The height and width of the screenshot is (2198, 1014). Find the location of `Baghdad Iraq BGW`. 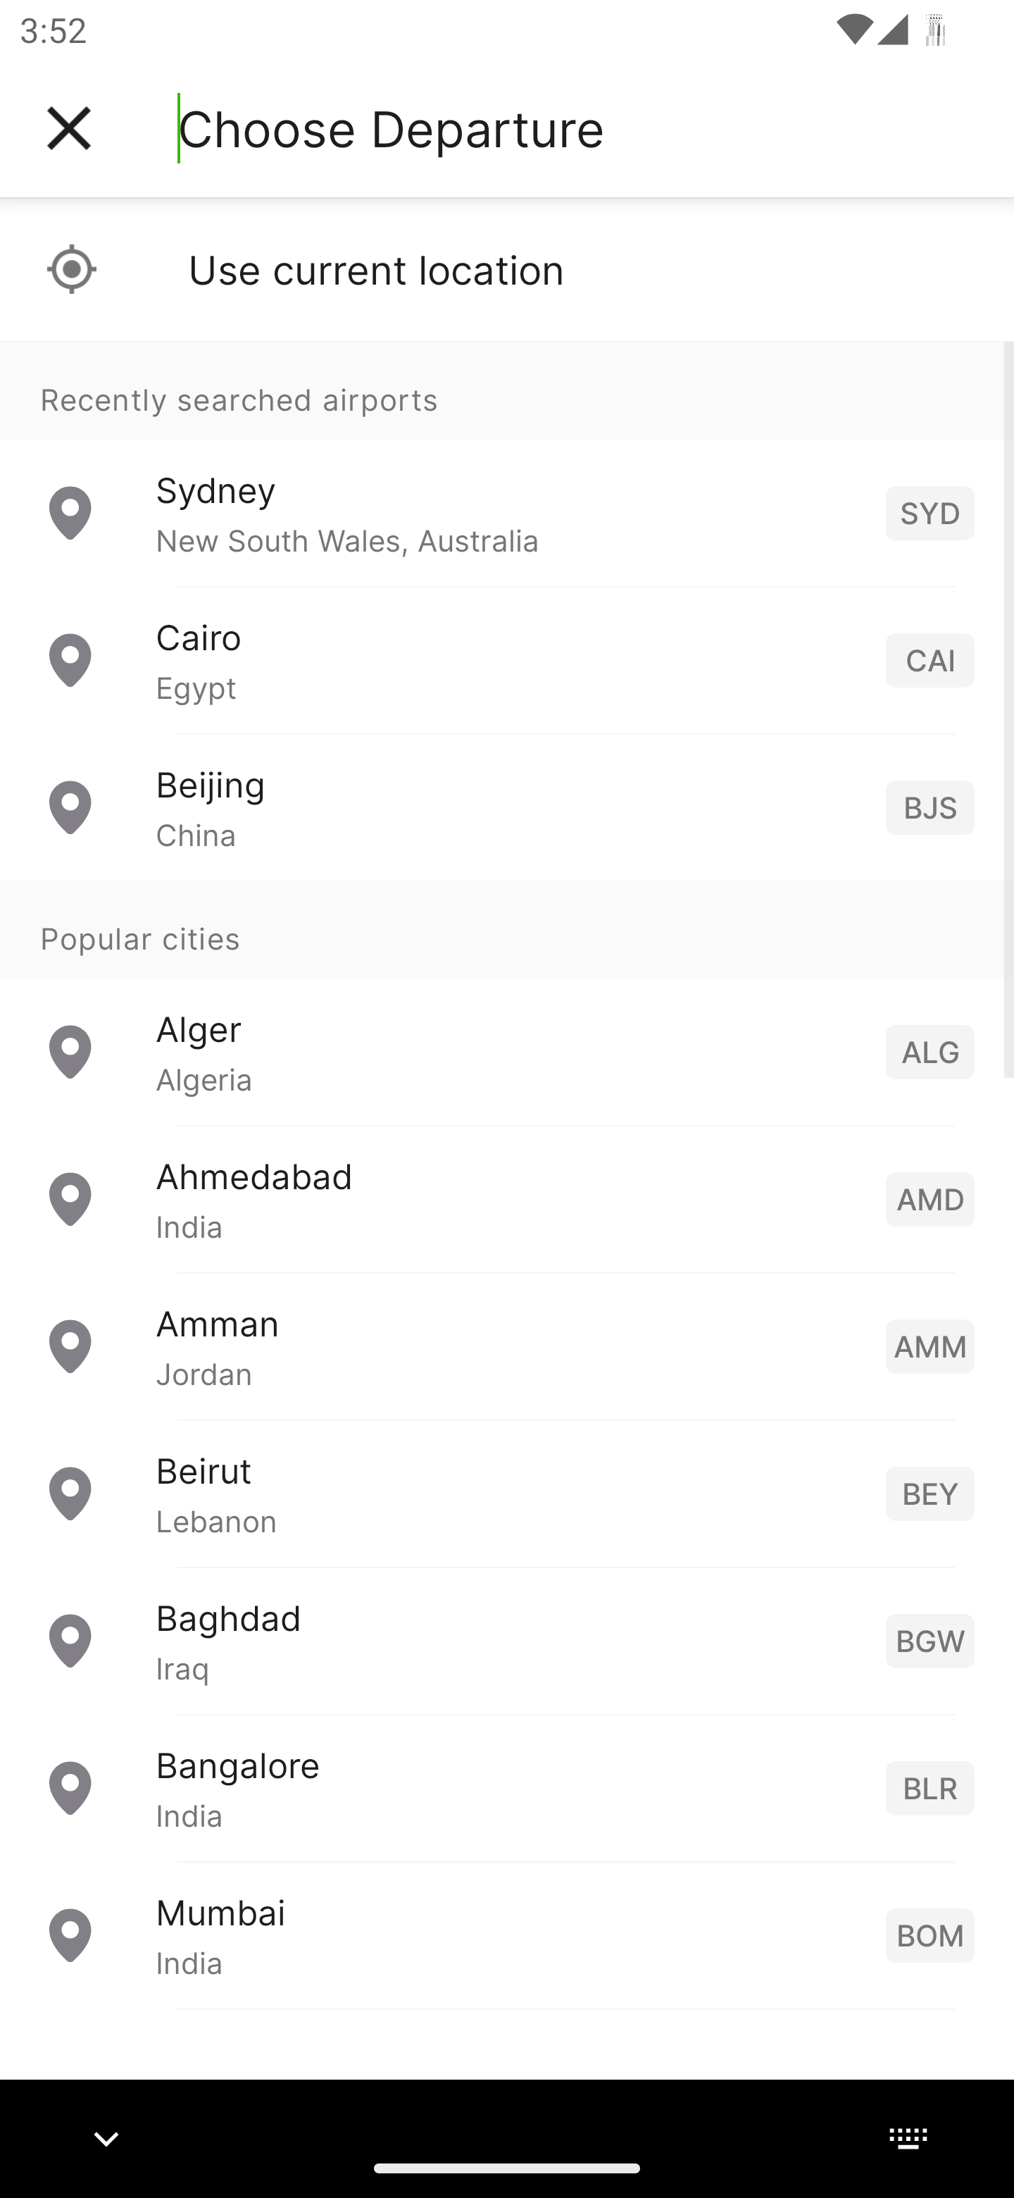

Baghdad Iraq BGW is located at coordinates (507, 1640).